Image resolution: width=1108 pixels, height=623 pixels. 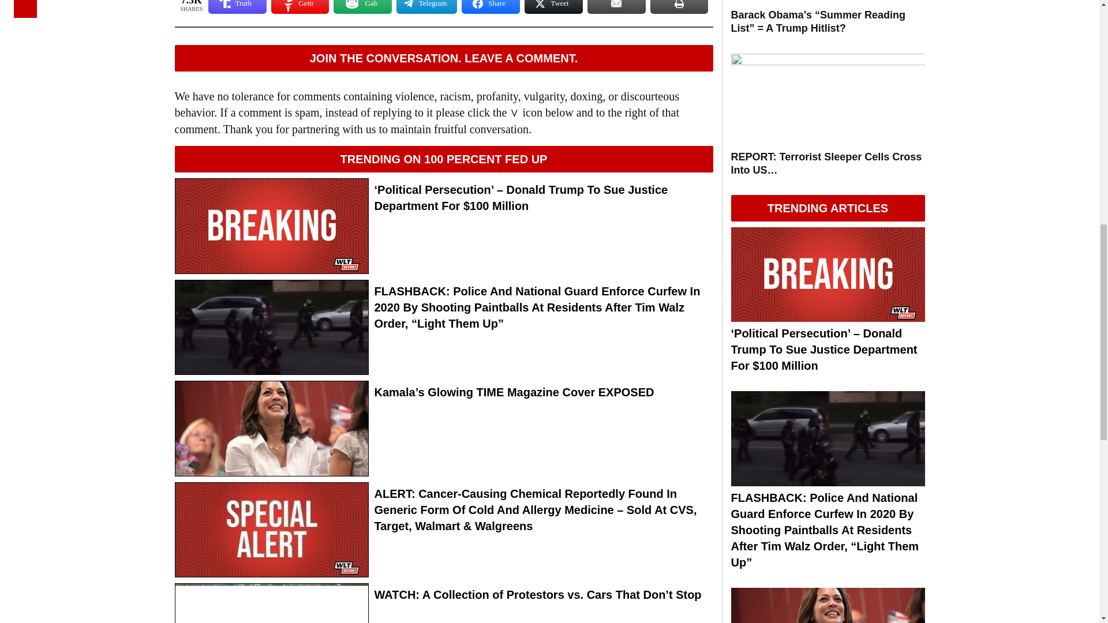 What do you see at coordinates (426, 7) in the screenshot?
I see `Share on Telegram` at bounding box center [426, 7].